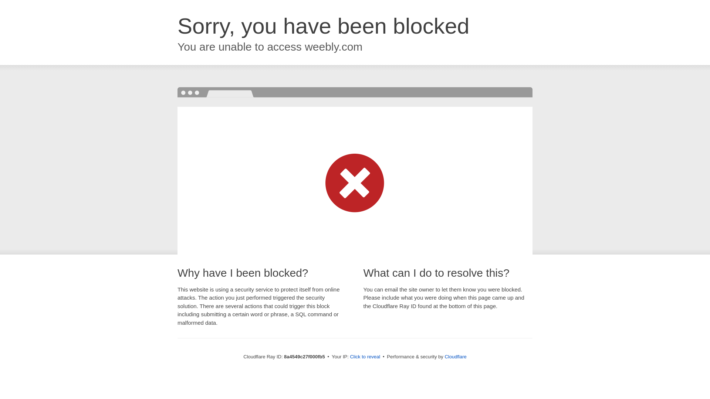 Image resolution: width=710 pixels, height=399 pixels. What do you see at coordinates (365, 357) in the screenshot?
I see `Click to reveal` at bounding box center [365, 357].